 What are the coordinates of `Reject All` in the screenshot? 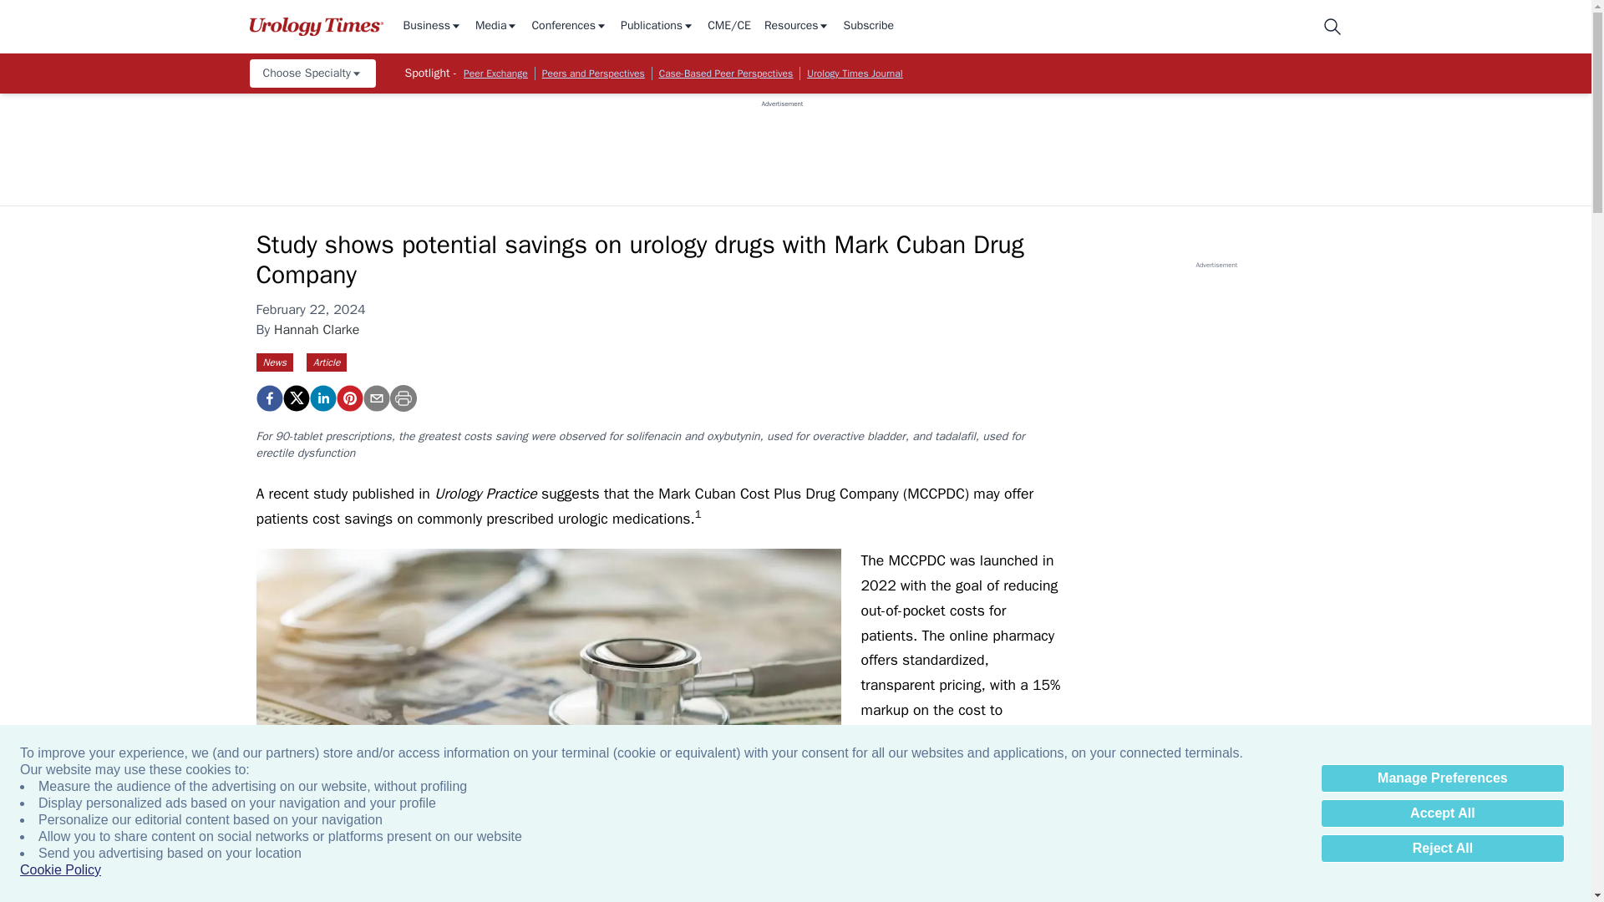 It's located at (1442, 849).